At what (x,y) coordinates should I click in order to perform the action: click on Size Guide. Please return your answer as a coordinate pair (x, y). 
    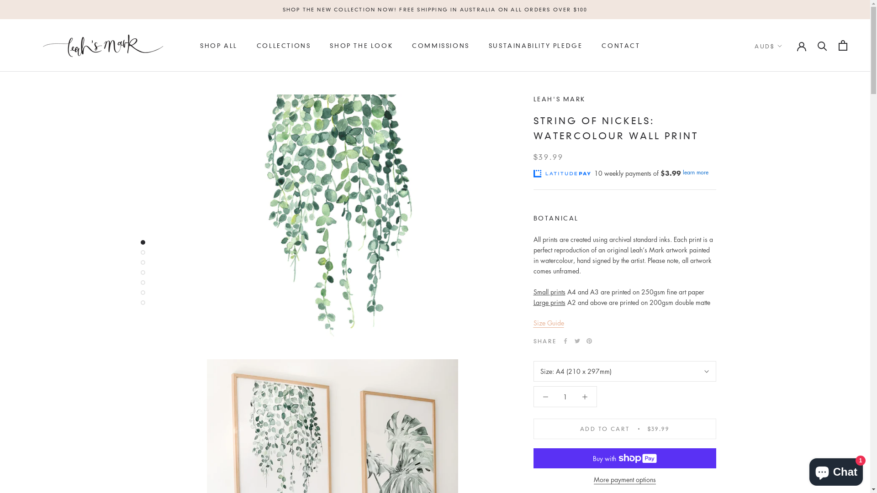
    Looking at the image, I should click on (549, 323).